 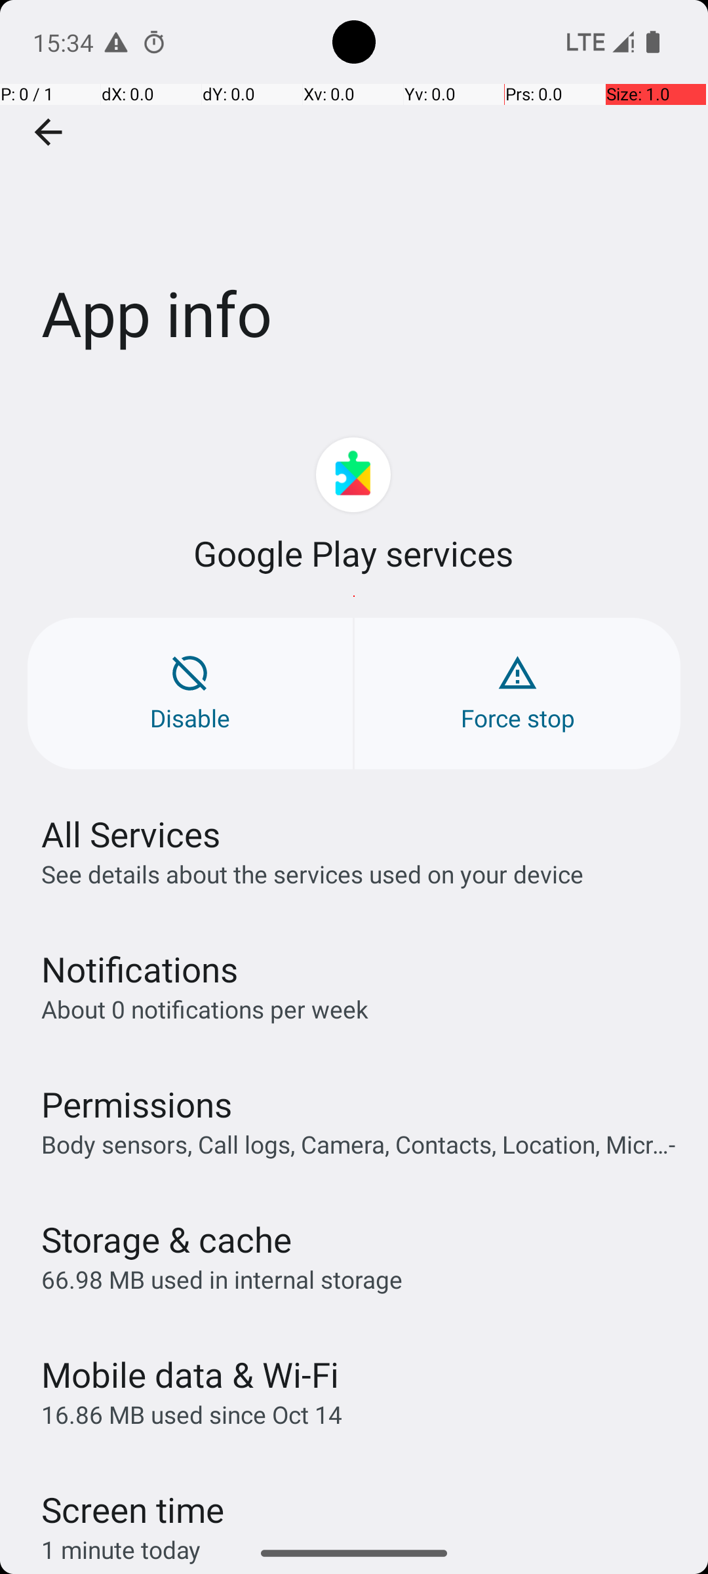 I want to click on App info, so click(x=354, y=196).